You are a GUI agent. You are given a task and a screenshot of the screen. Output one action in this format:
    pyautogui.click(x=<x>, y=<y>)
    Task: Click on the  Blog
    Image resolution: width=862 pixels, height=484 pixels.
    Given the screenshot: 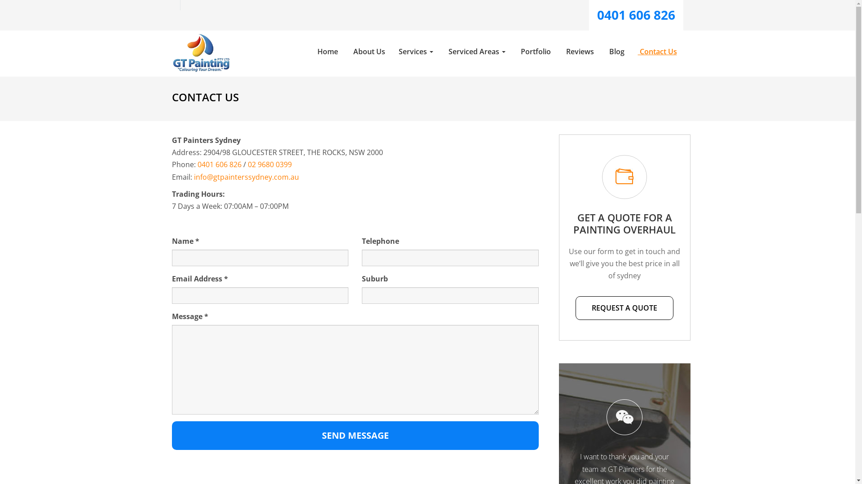 What is the action you would take?
    pyautogui.click(x=616, y=52)
    